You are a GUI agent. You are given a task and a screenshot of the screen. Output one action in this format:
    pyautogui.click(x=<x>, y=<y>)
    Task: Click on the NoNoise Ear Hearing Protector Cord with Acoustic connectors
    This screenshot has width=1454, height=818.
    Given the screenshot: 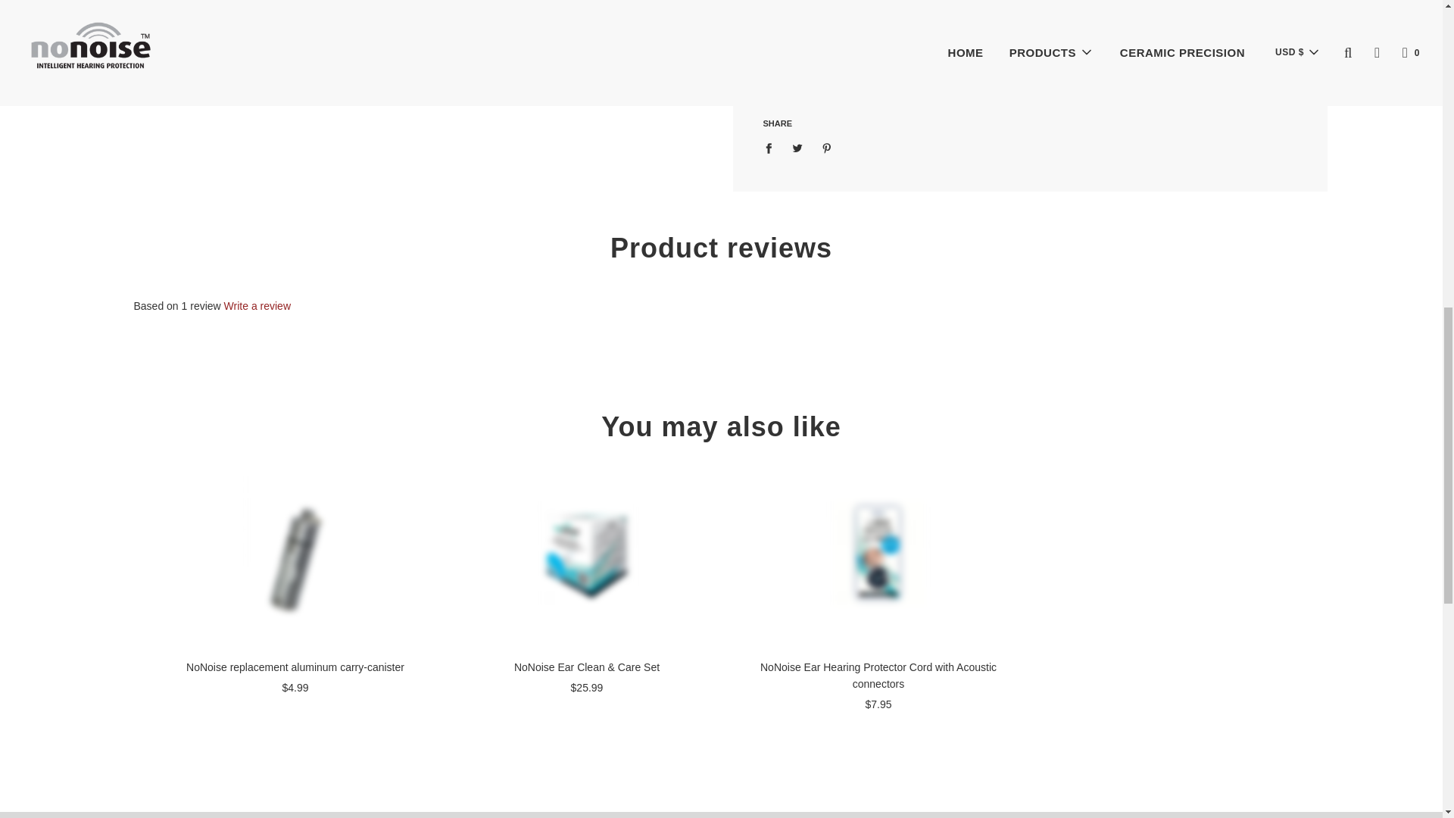 What is the action you would take?
    pyautogui.click(x=877, y=553)
    